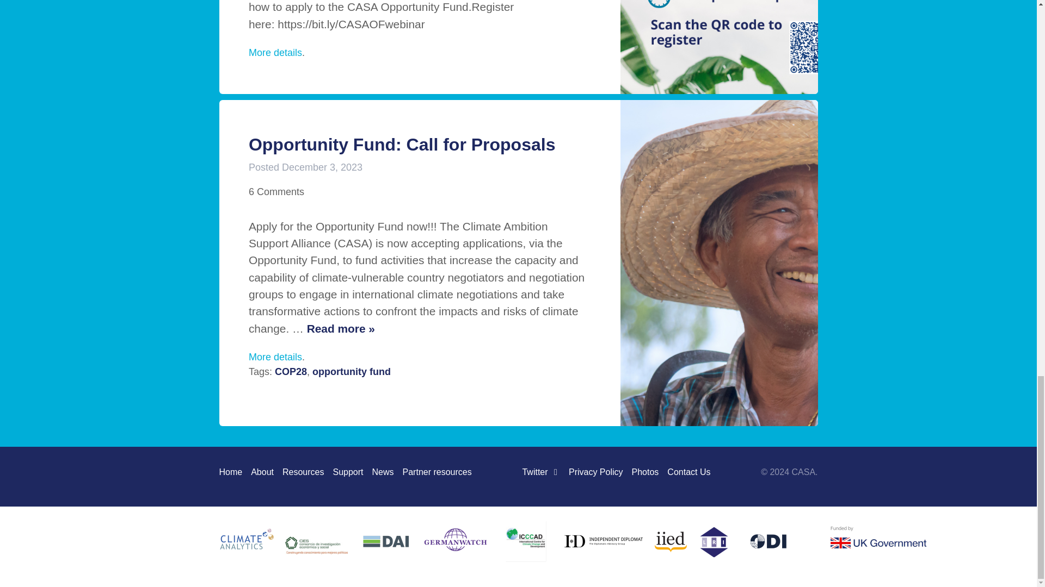 The image size is (1045, 587). Describe the element at coordinates (402, 145) in the screenshot. I see `Opportunity Fund: Call for Proposals` at that location.